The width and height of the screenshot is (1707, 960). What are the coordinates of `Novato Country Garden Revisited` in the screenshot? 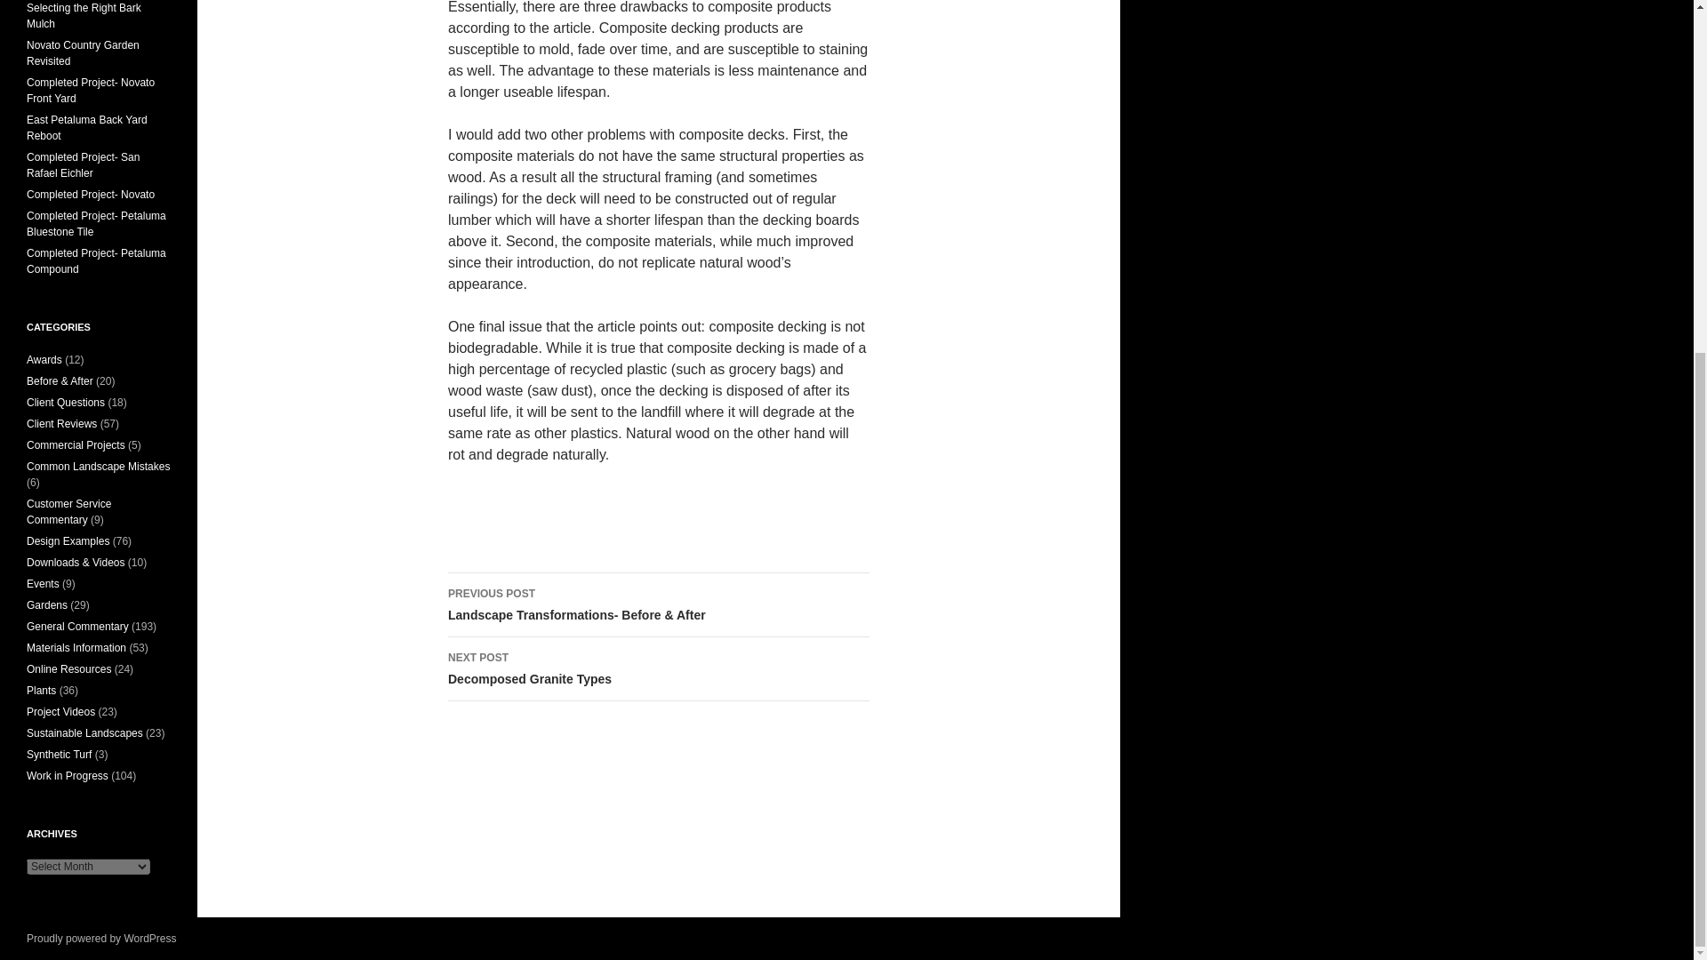 It's located at (84, 53).